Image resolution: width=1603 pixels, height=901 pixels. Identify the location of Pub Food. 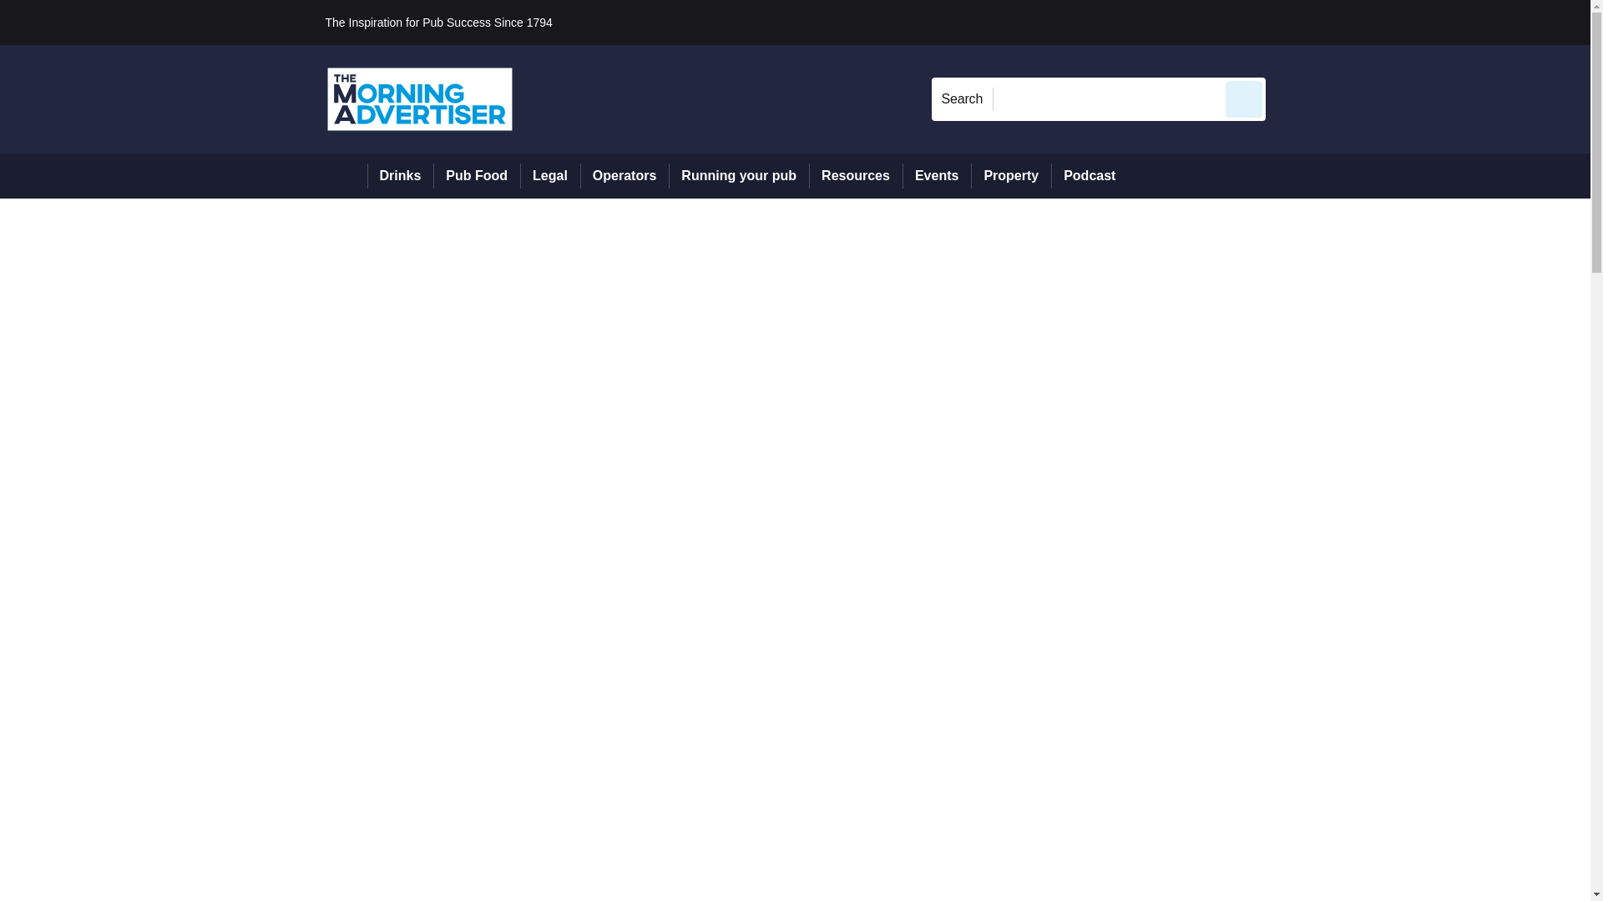
(476, 175).